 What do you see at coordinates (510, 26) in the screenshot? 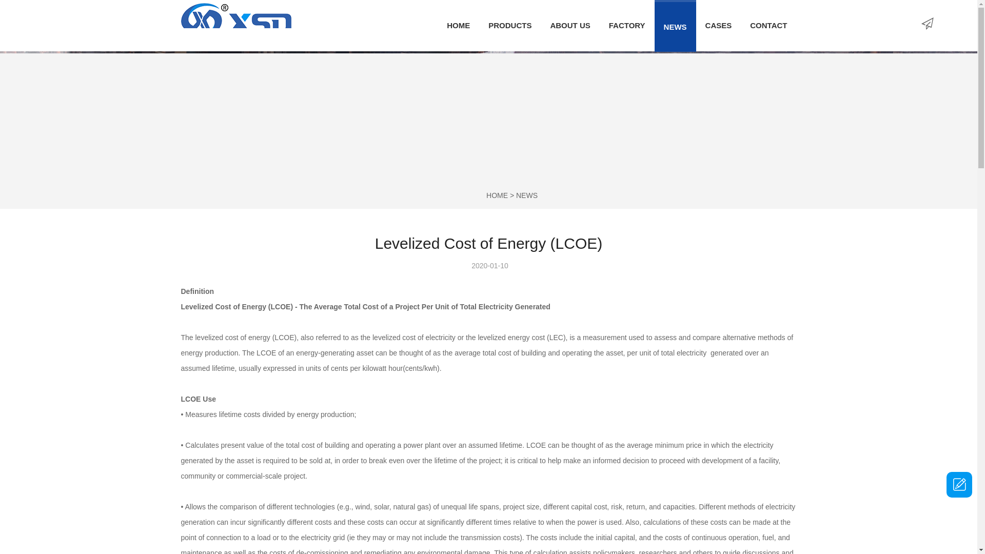
I see `PRODUCTS` at bounding box center [510, 26].